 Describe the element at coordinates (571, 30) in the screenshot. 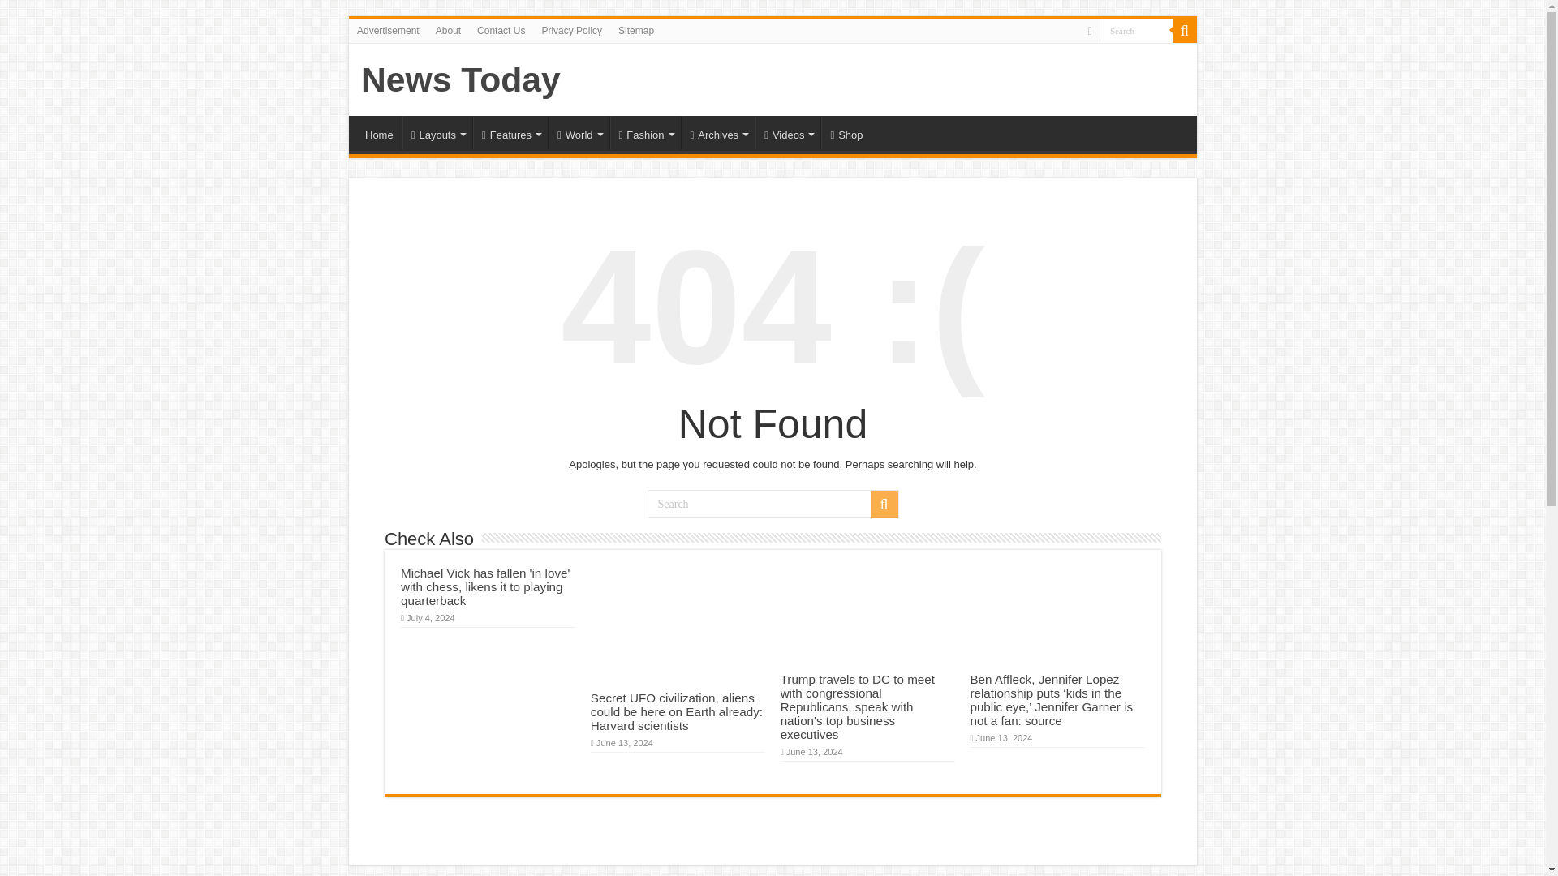

I see `Privacy Policy` at that location.